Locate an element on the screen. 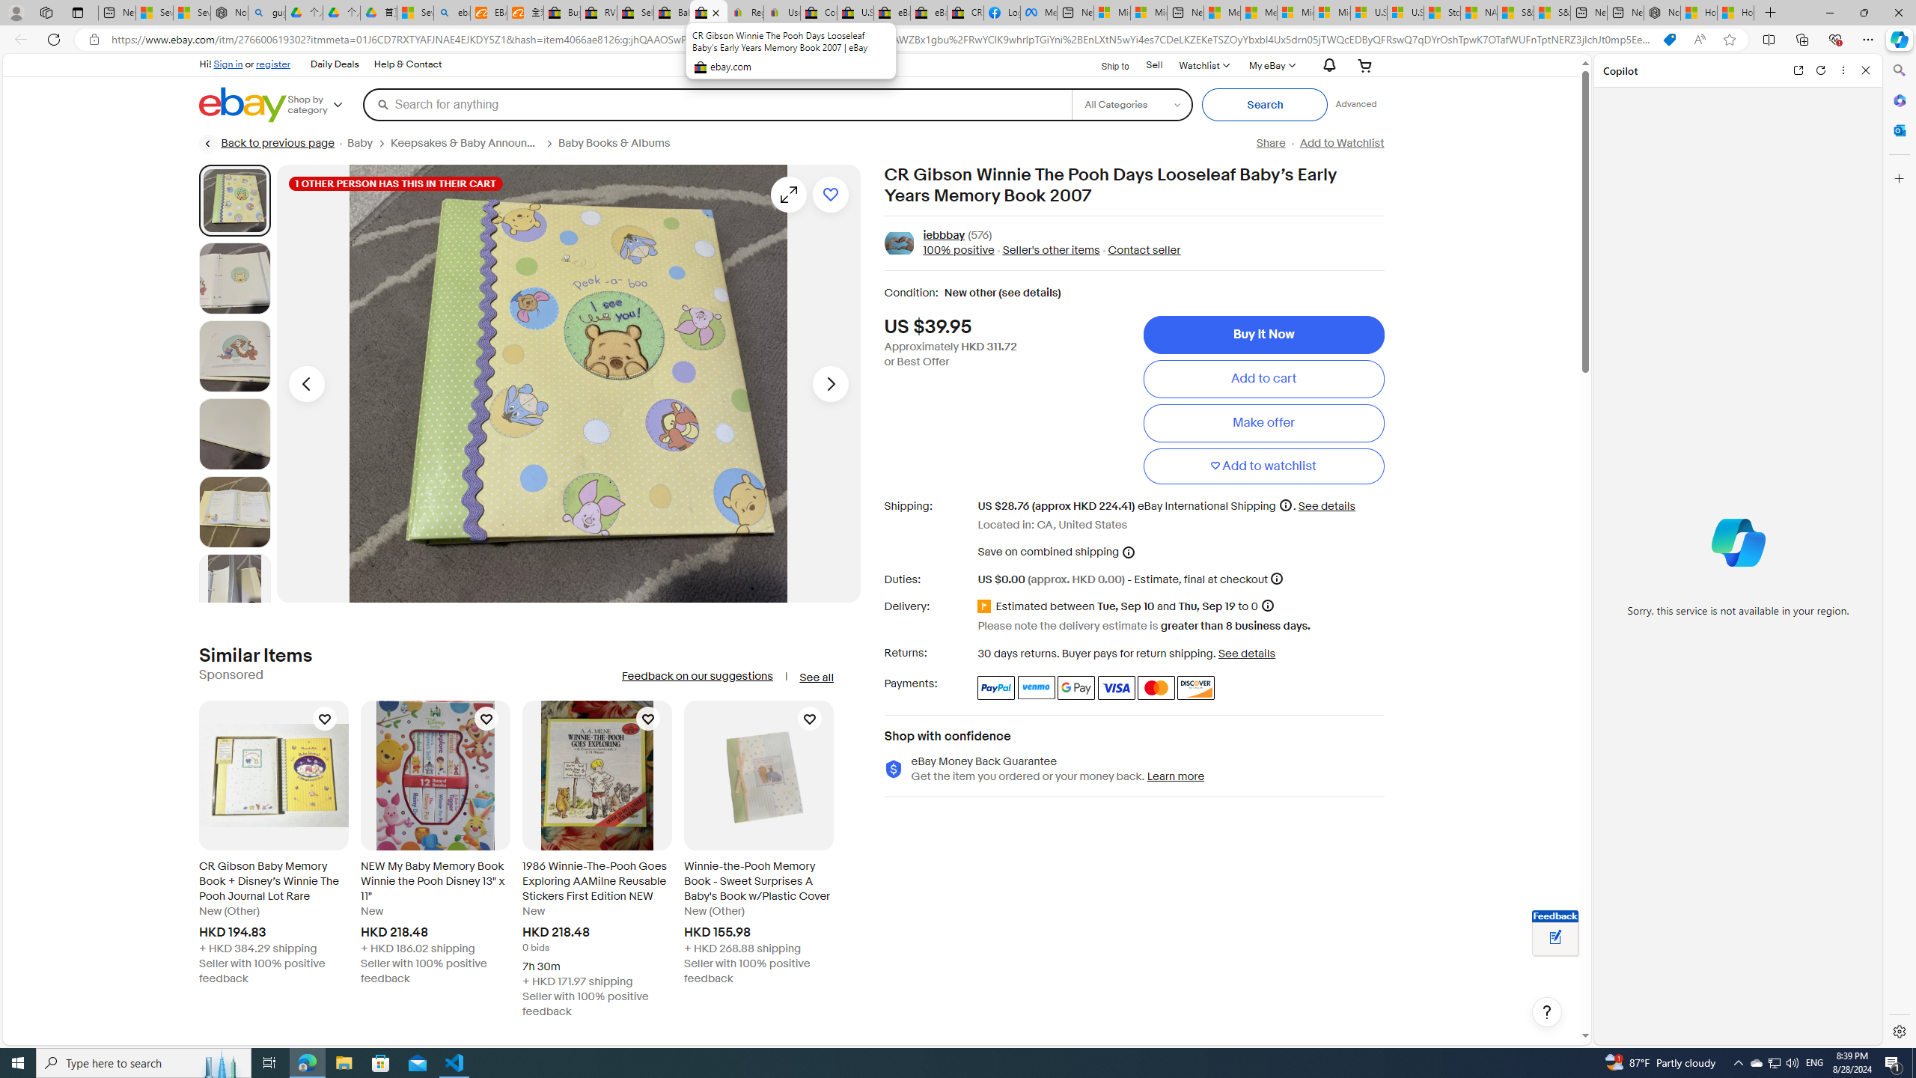  iebbbay is located at coordinates (945, 236).